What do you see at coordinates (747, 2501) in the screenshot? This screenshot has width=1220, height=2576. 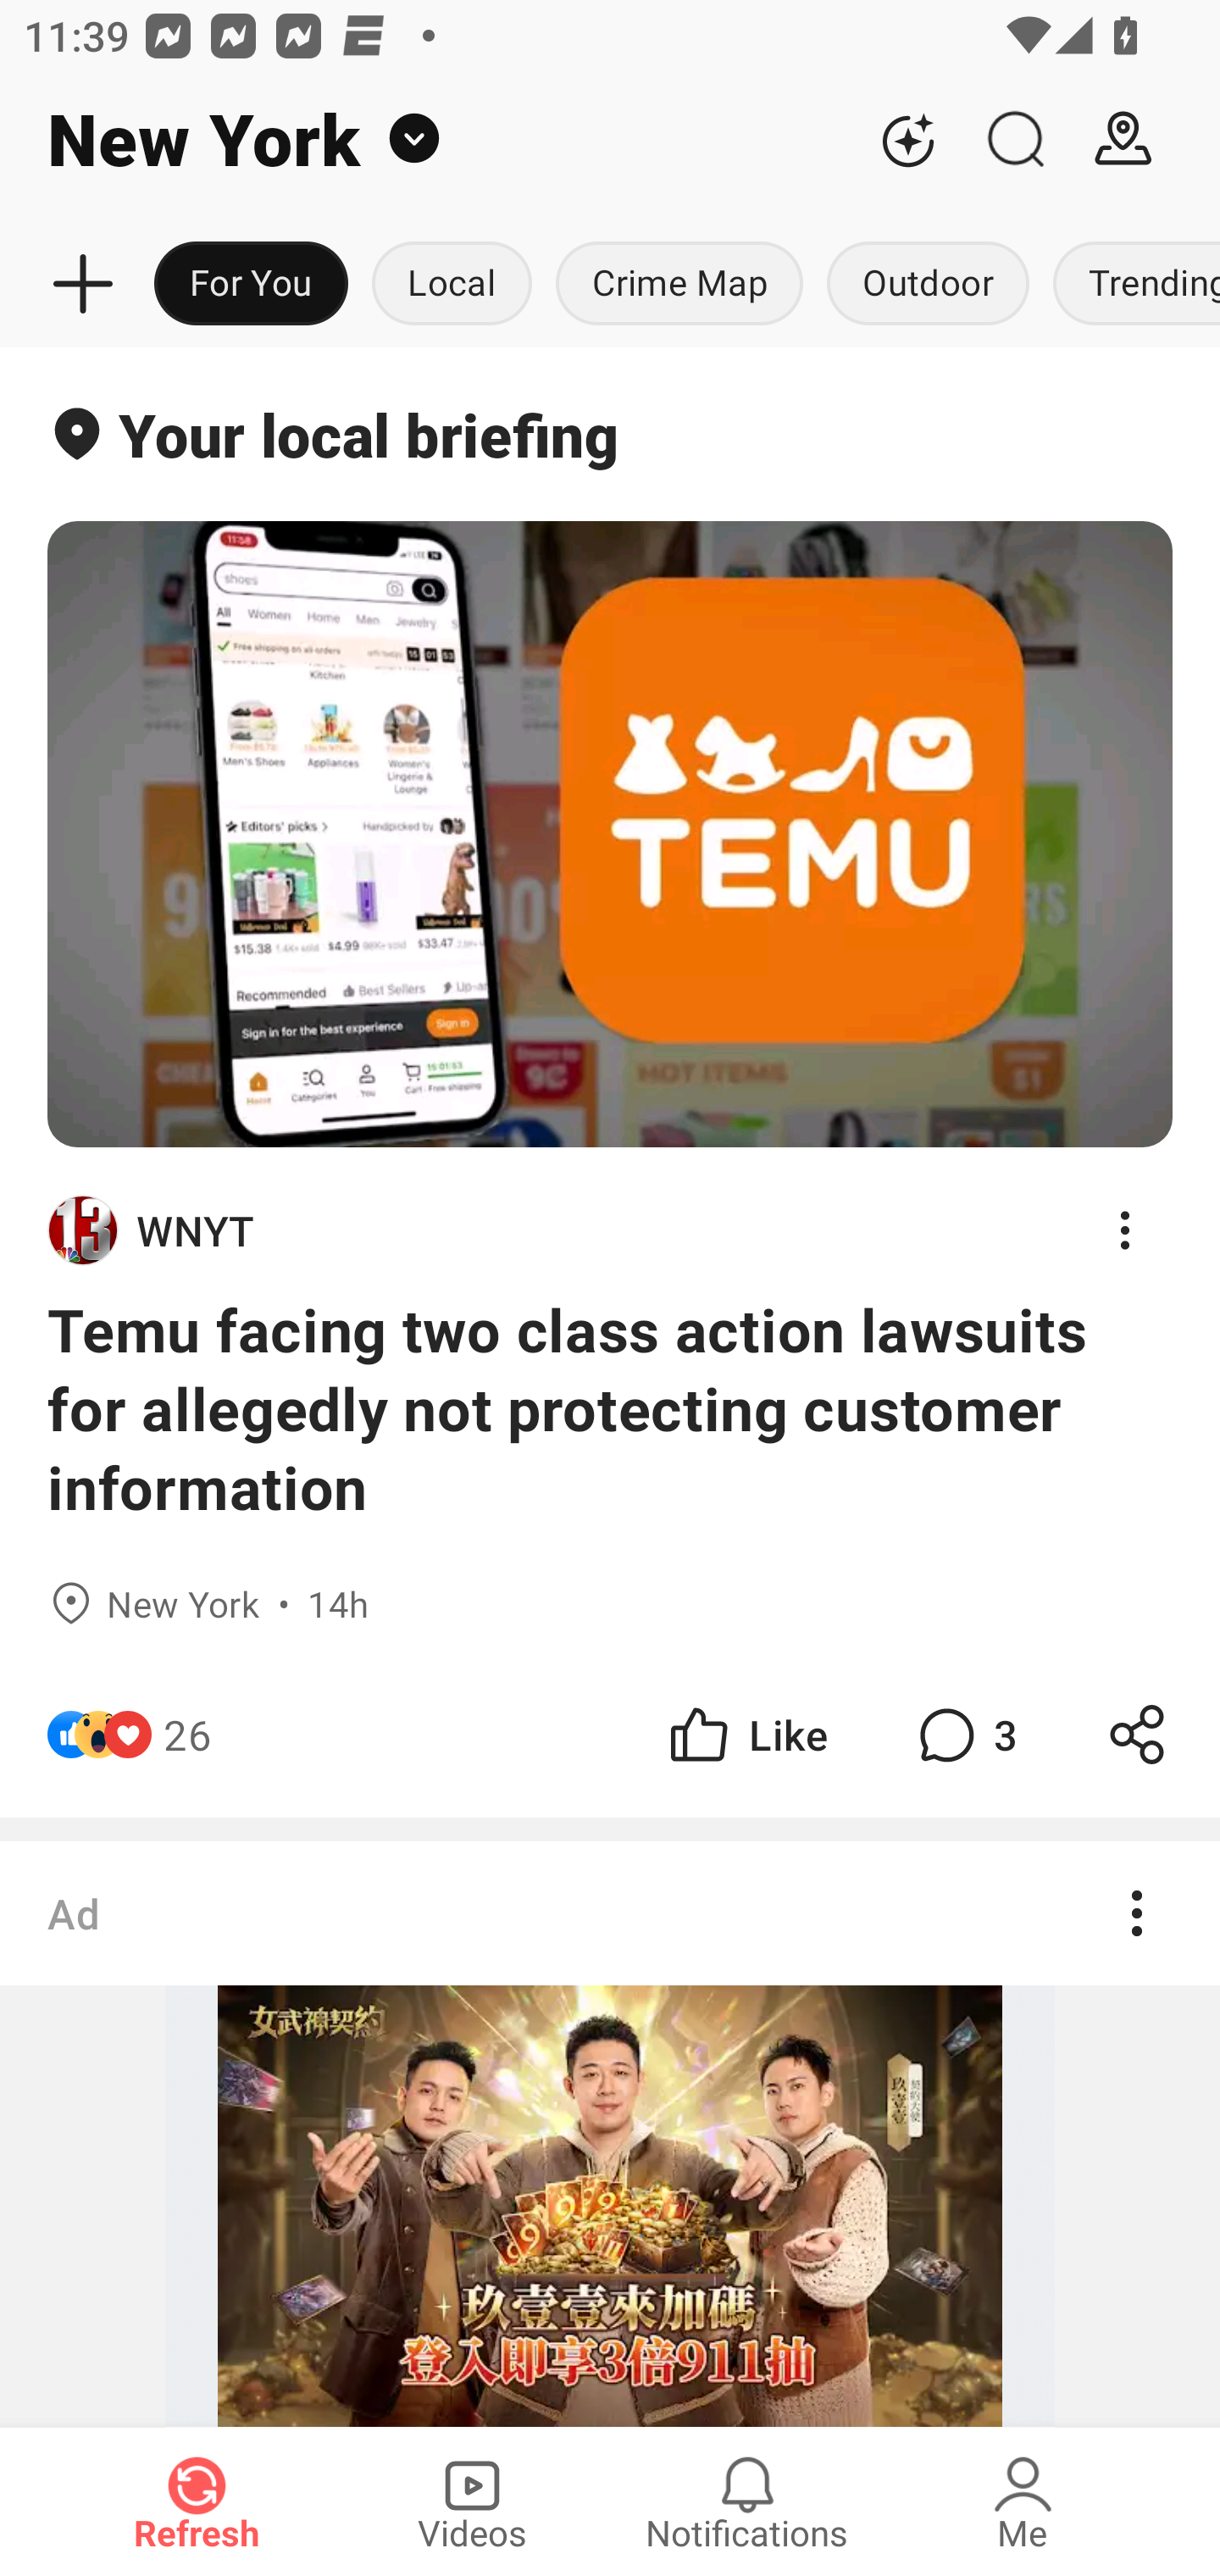 I see `Notifications` at bounding box center [747, 2501].